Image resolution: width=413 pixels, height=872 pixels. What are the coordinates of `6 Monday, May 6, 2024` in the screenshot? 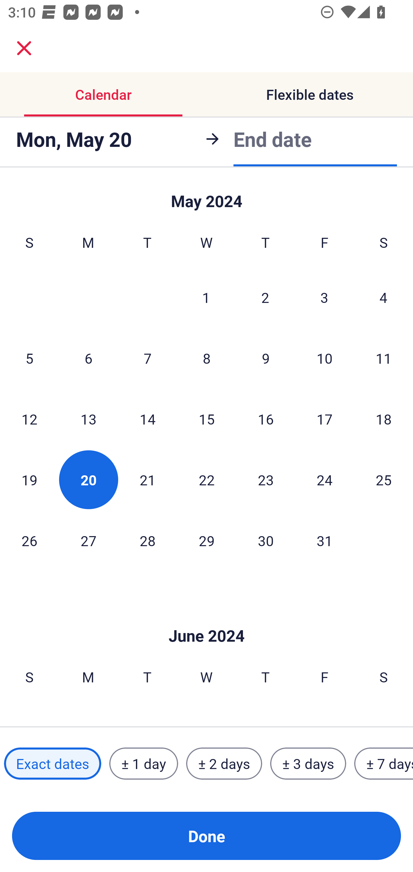 It's located at (88, 358).